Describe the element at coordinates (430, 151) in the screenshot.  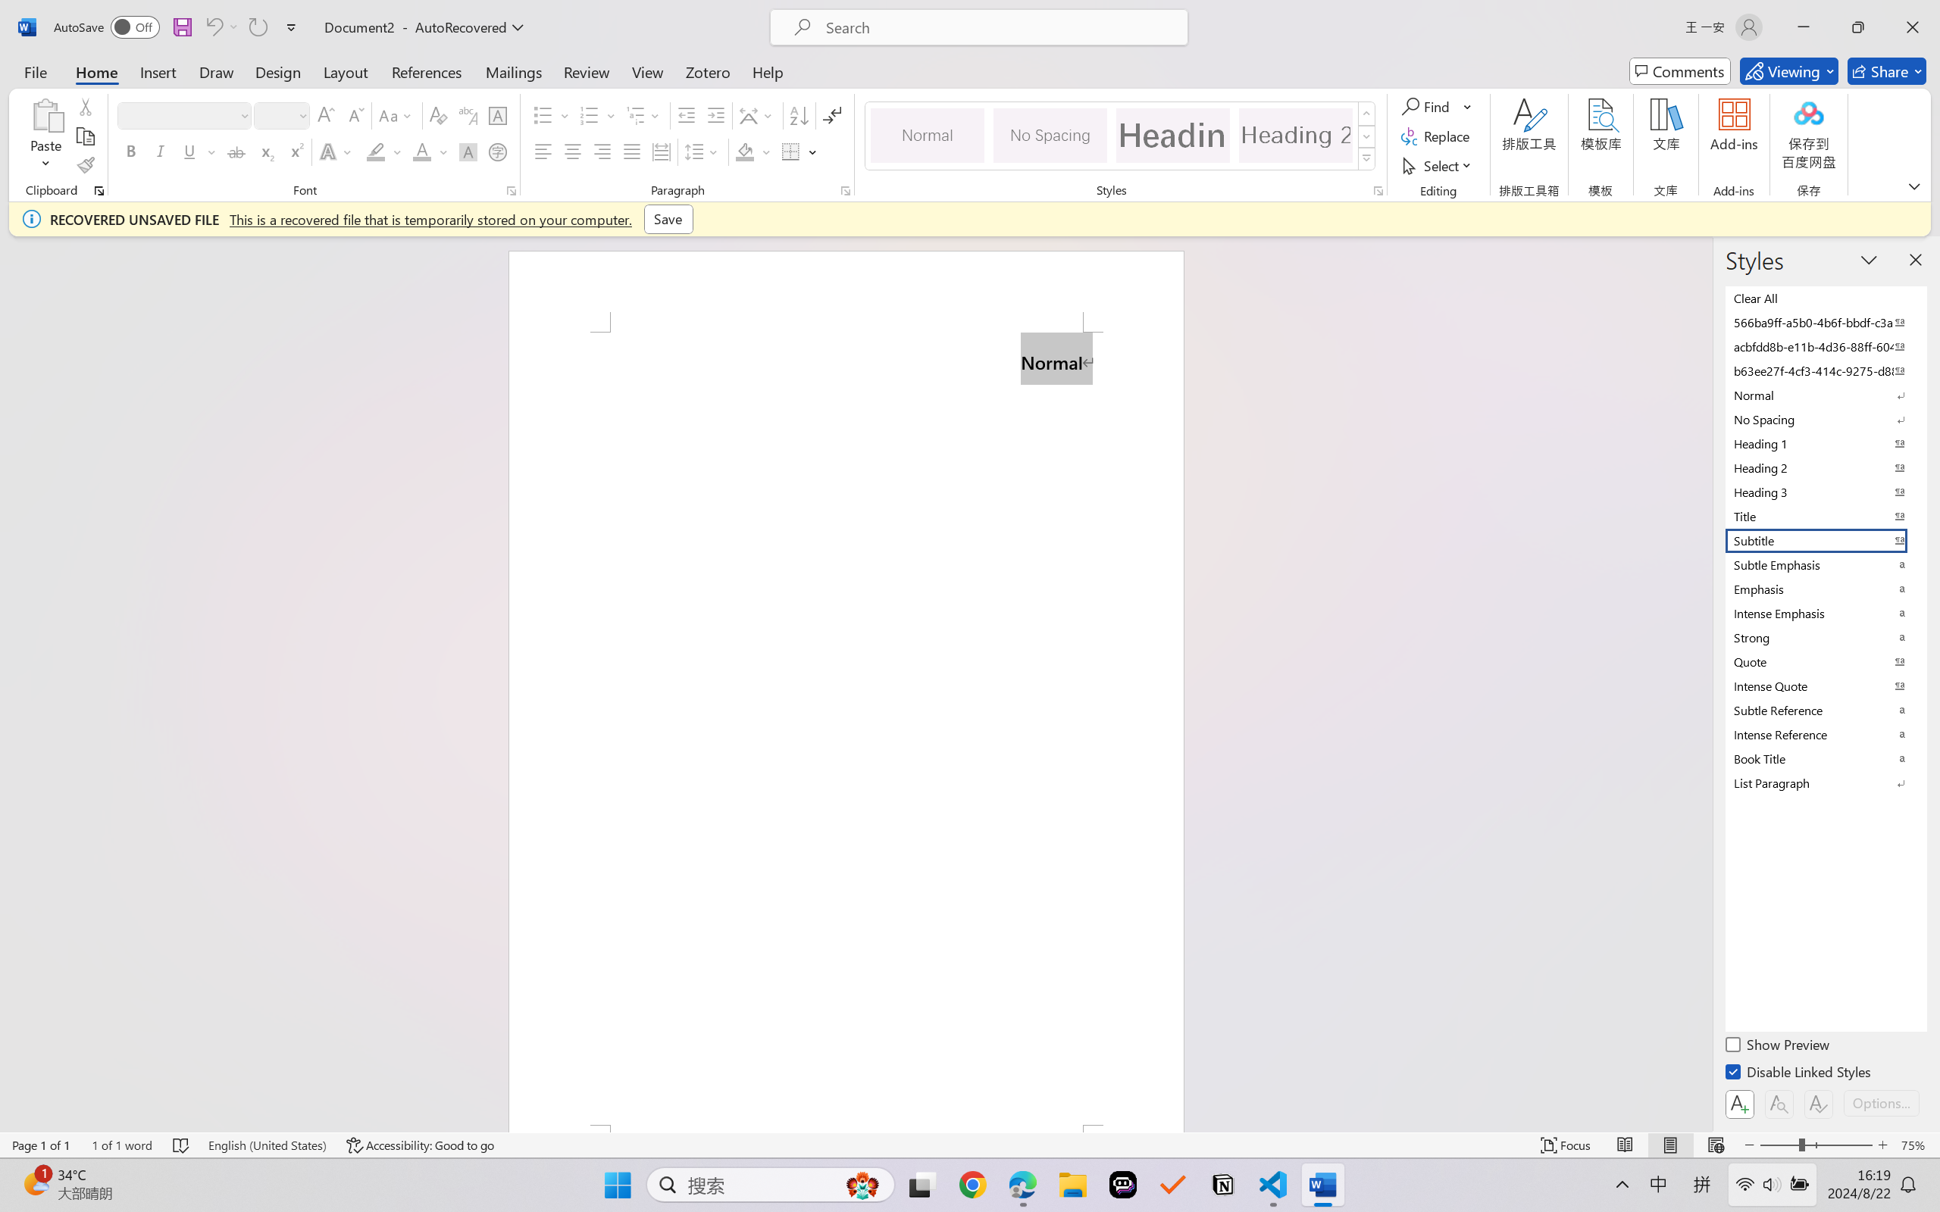
I see `Font Color` at that location.